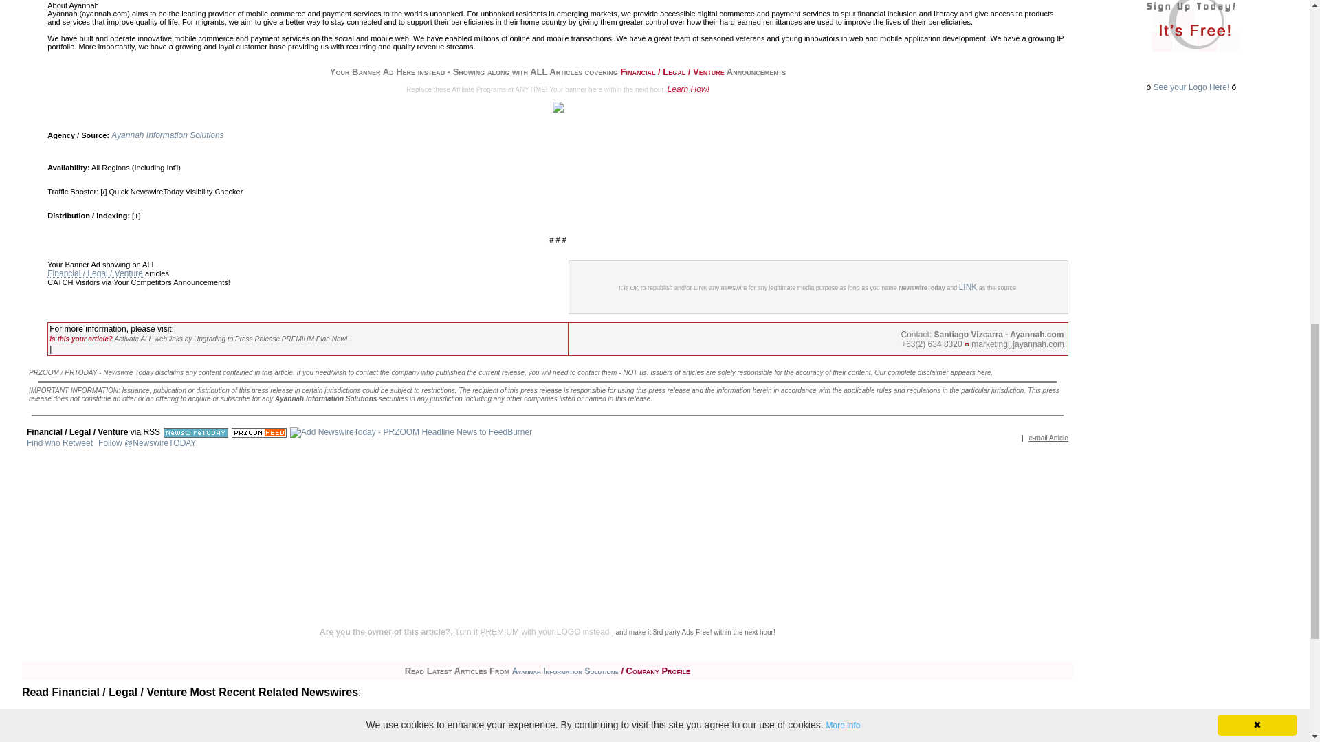  Describe the element at coordinates (689, 89) in the screenshot. I see `Learn How!` at that location.